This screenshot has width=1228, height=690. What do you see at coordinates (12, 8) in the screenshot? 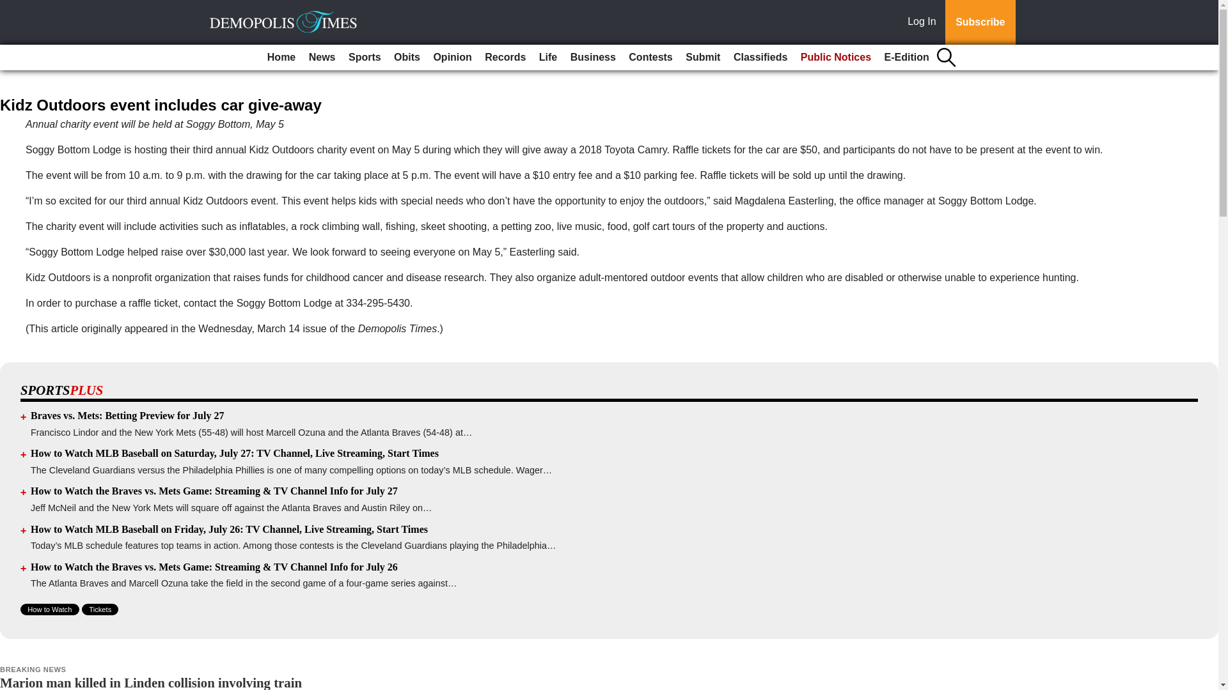
I see `Go` at bounding box center [12, 8].